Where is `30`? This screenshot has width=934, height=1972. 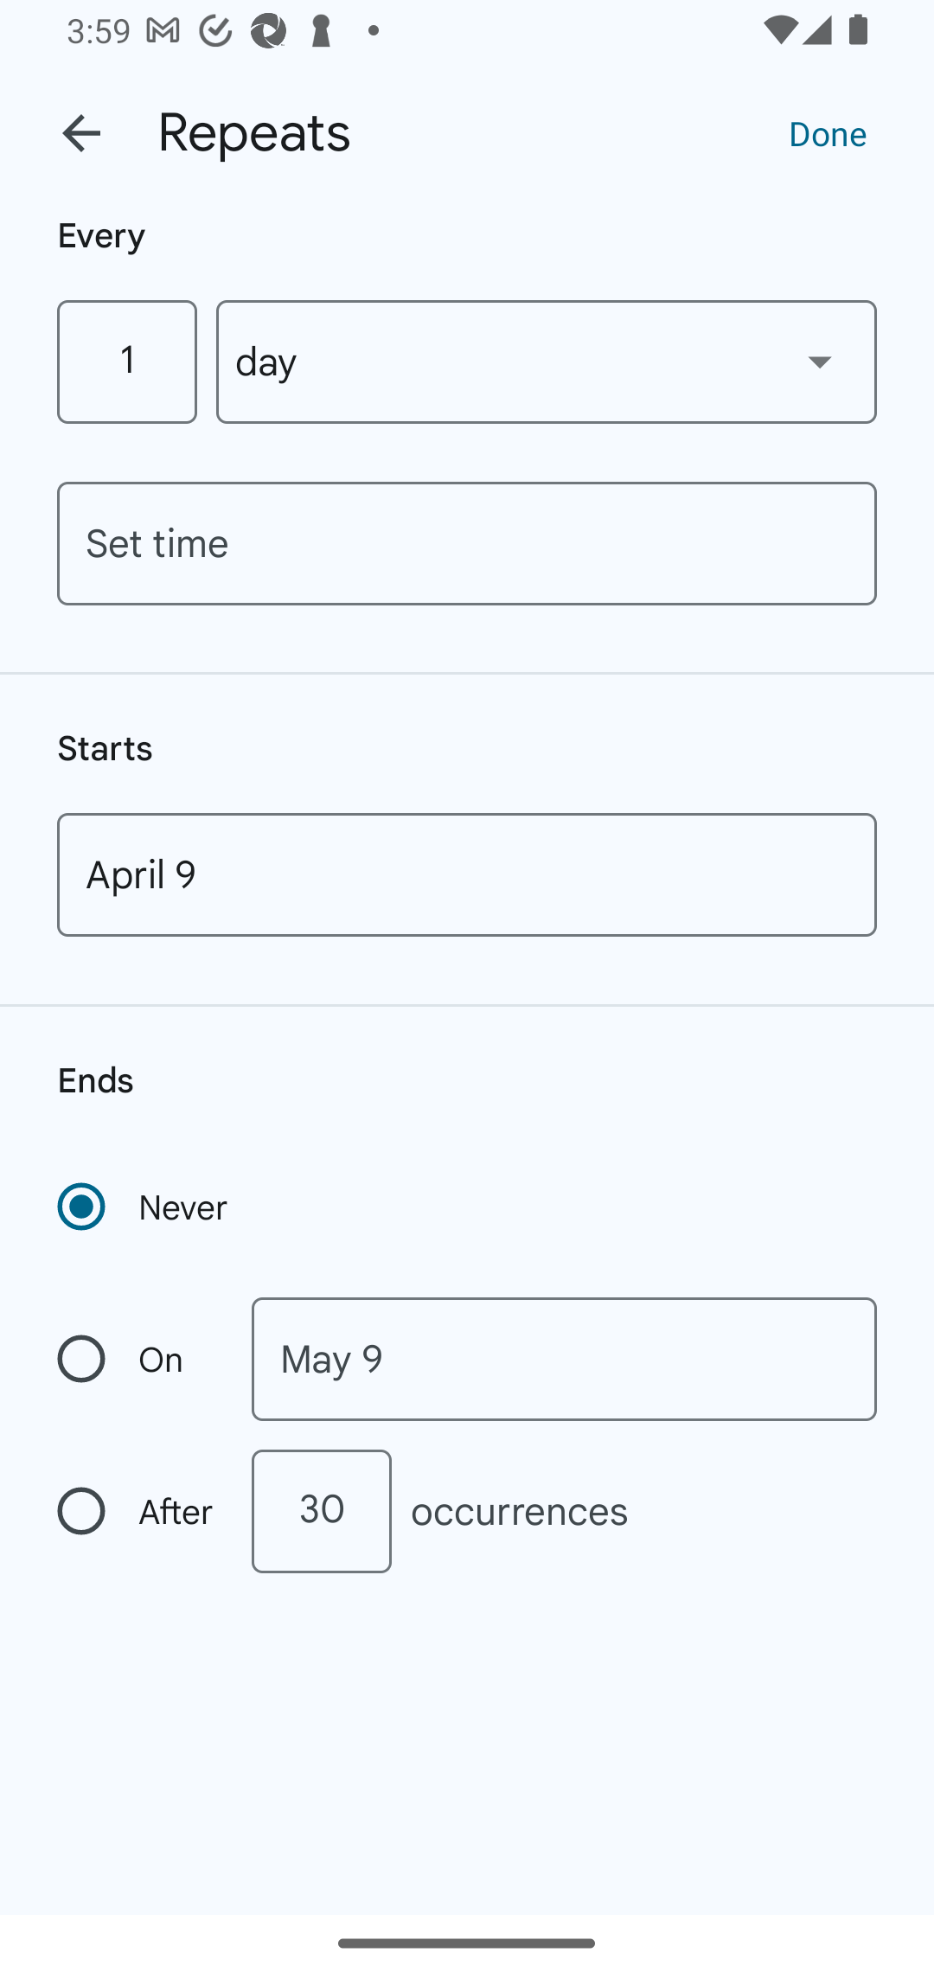 30 is located at coordinates (321, 1511).